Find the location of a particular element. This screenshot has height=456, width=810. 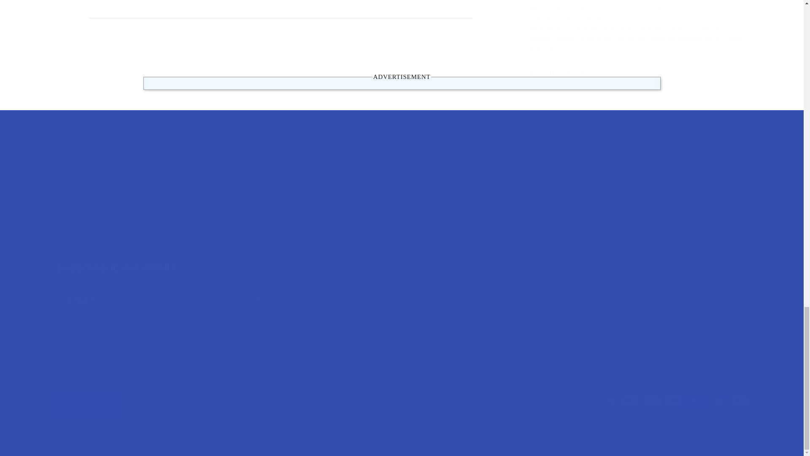

Contact Us is located at coordinates (402, 202).